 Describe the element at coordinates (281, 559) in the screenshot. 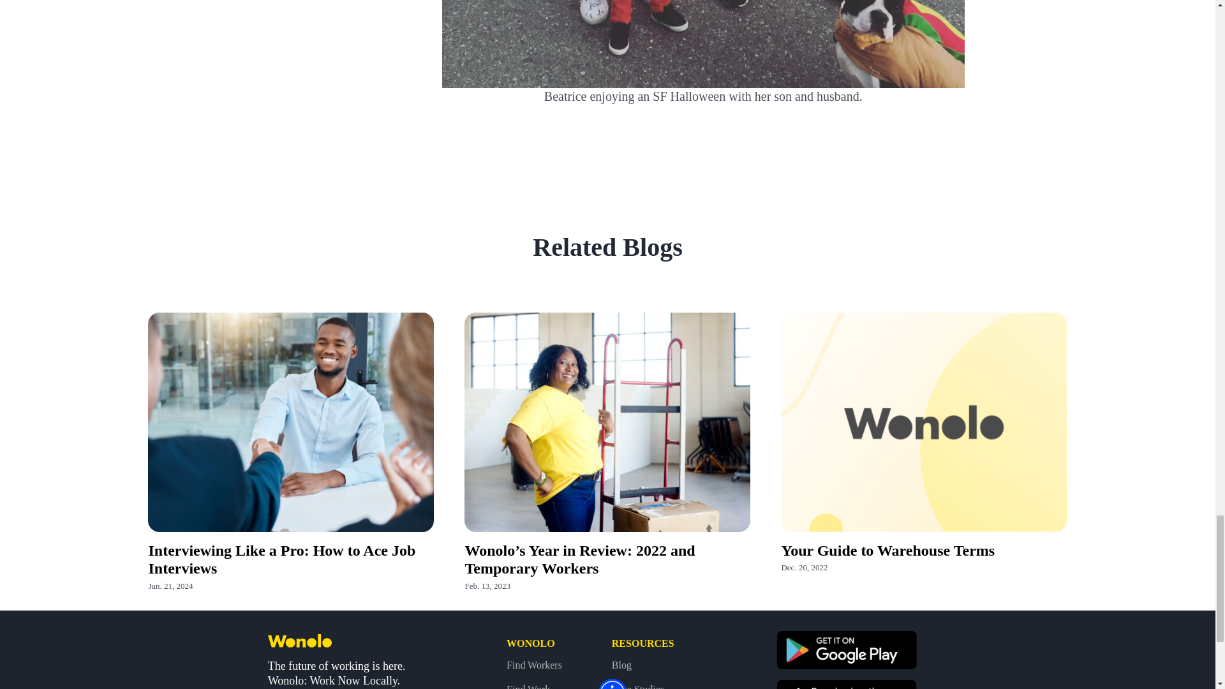

I see `Interviewing Like a Pro: How to Ace Job Interviews` at that location.